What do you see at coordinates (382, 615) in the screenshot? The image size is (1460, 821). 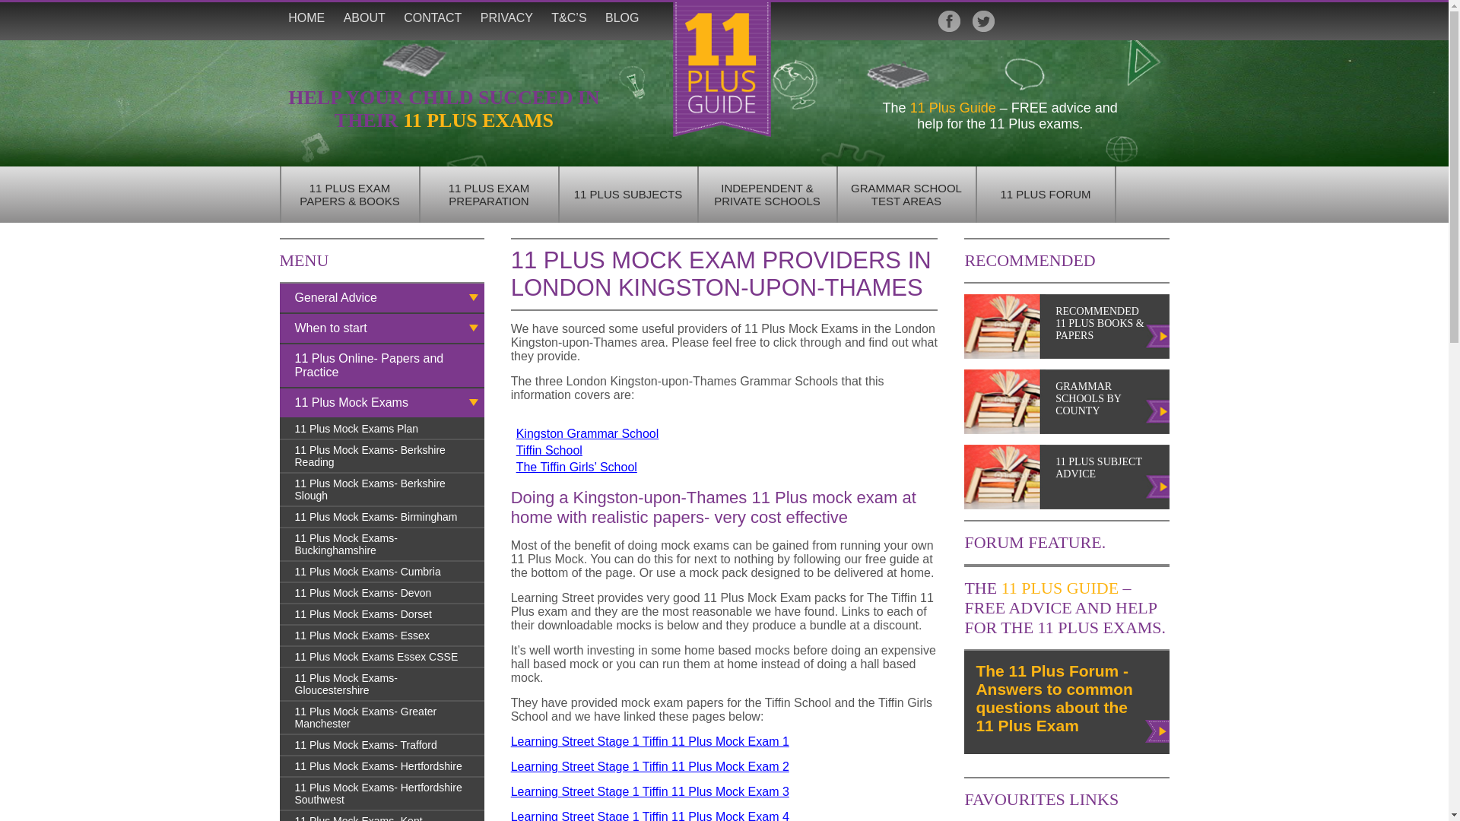 I see `11 Plus Mock Exams- Dorset` at bounding box center [382, 615].